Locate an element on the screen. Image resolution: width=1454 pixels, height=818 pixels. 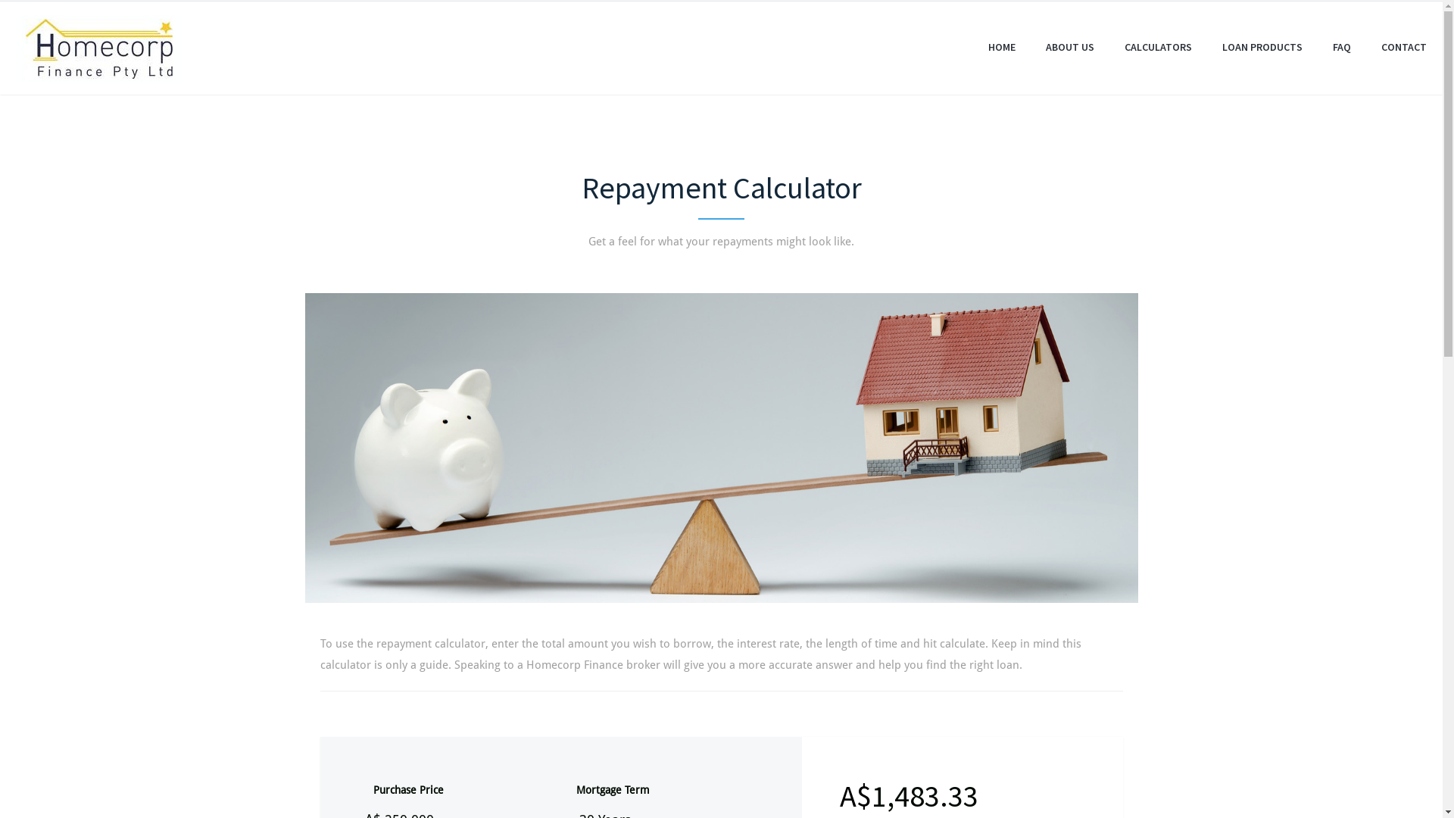
Homecorp Finance Calculator is located at coordinates (721, 448).